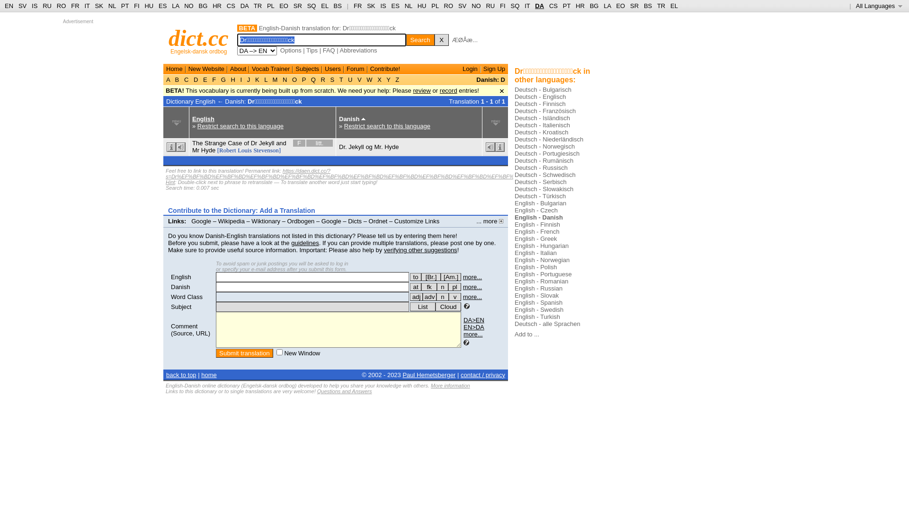 The height and width of the screenshot is (511, 909). Describe the element at coordinates (313, 79) in the screenshot. I see `Q` at that location.